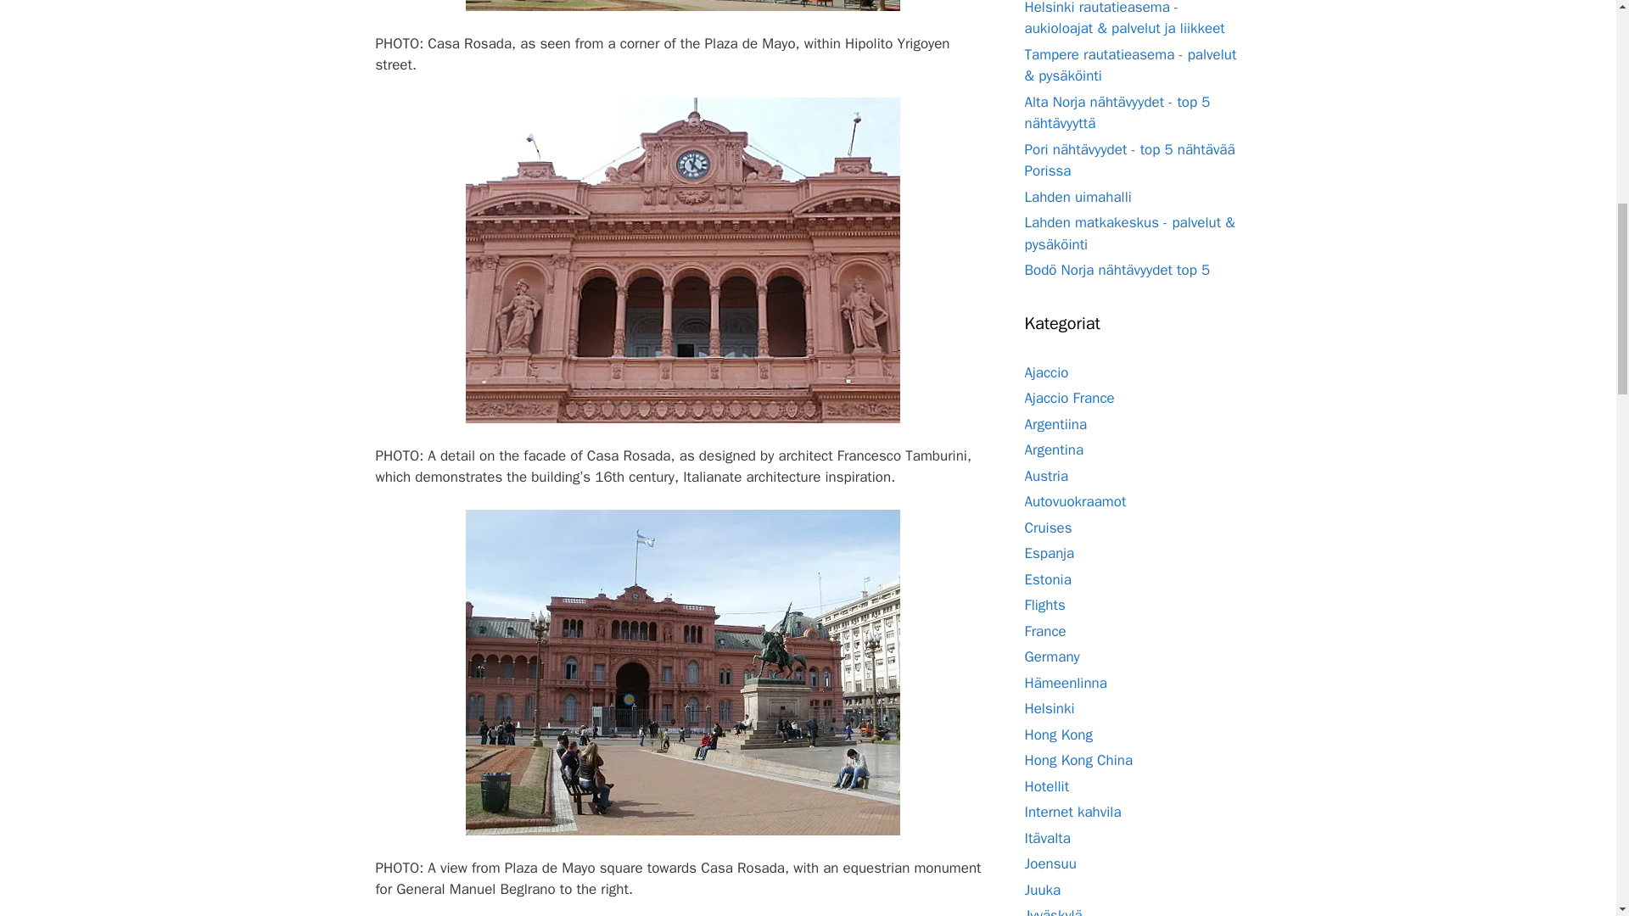 The image size is (1629, 916). What do you see at coordinates (1045, 631) in the screenshot?
I see `France` at bounding box center [1045, 631].